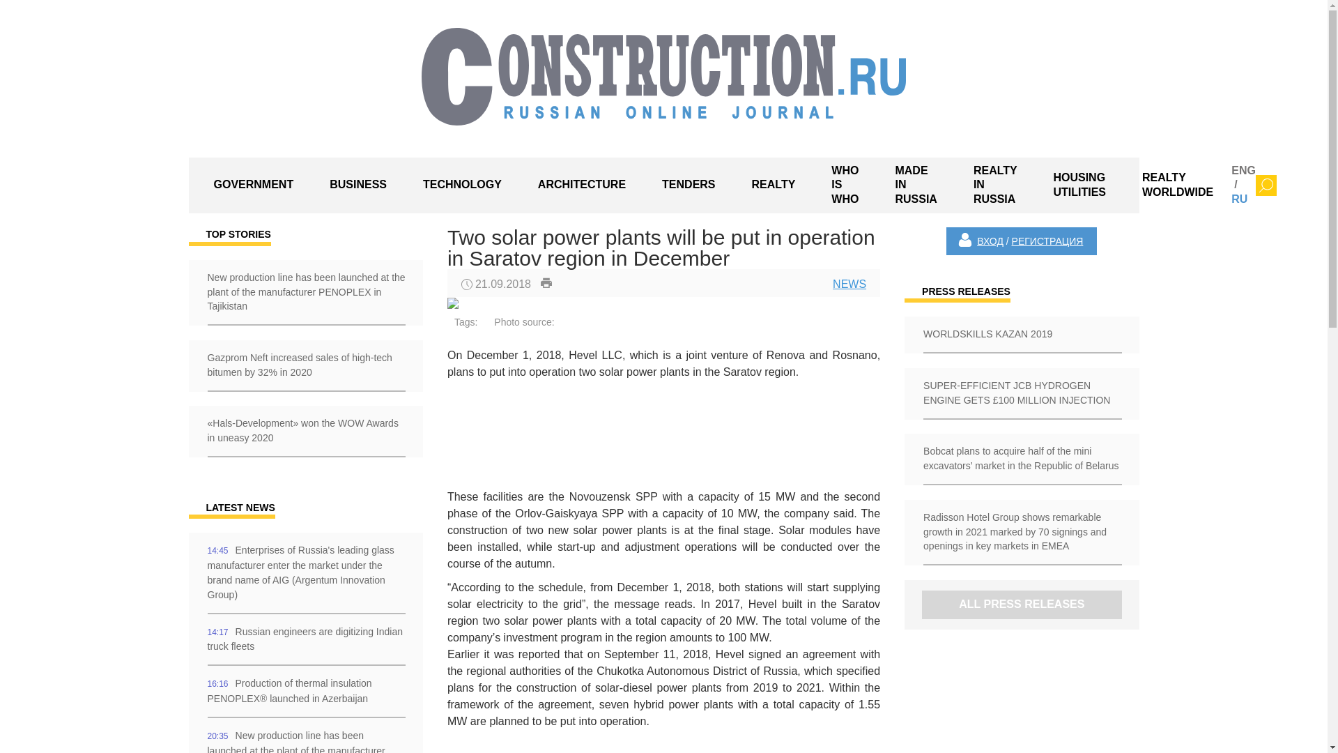 The image size is (1338, 753). What do you see at coordinates (689, 185) in the screenshot?
I see `TENDERS` at bounding box center [689, 185].